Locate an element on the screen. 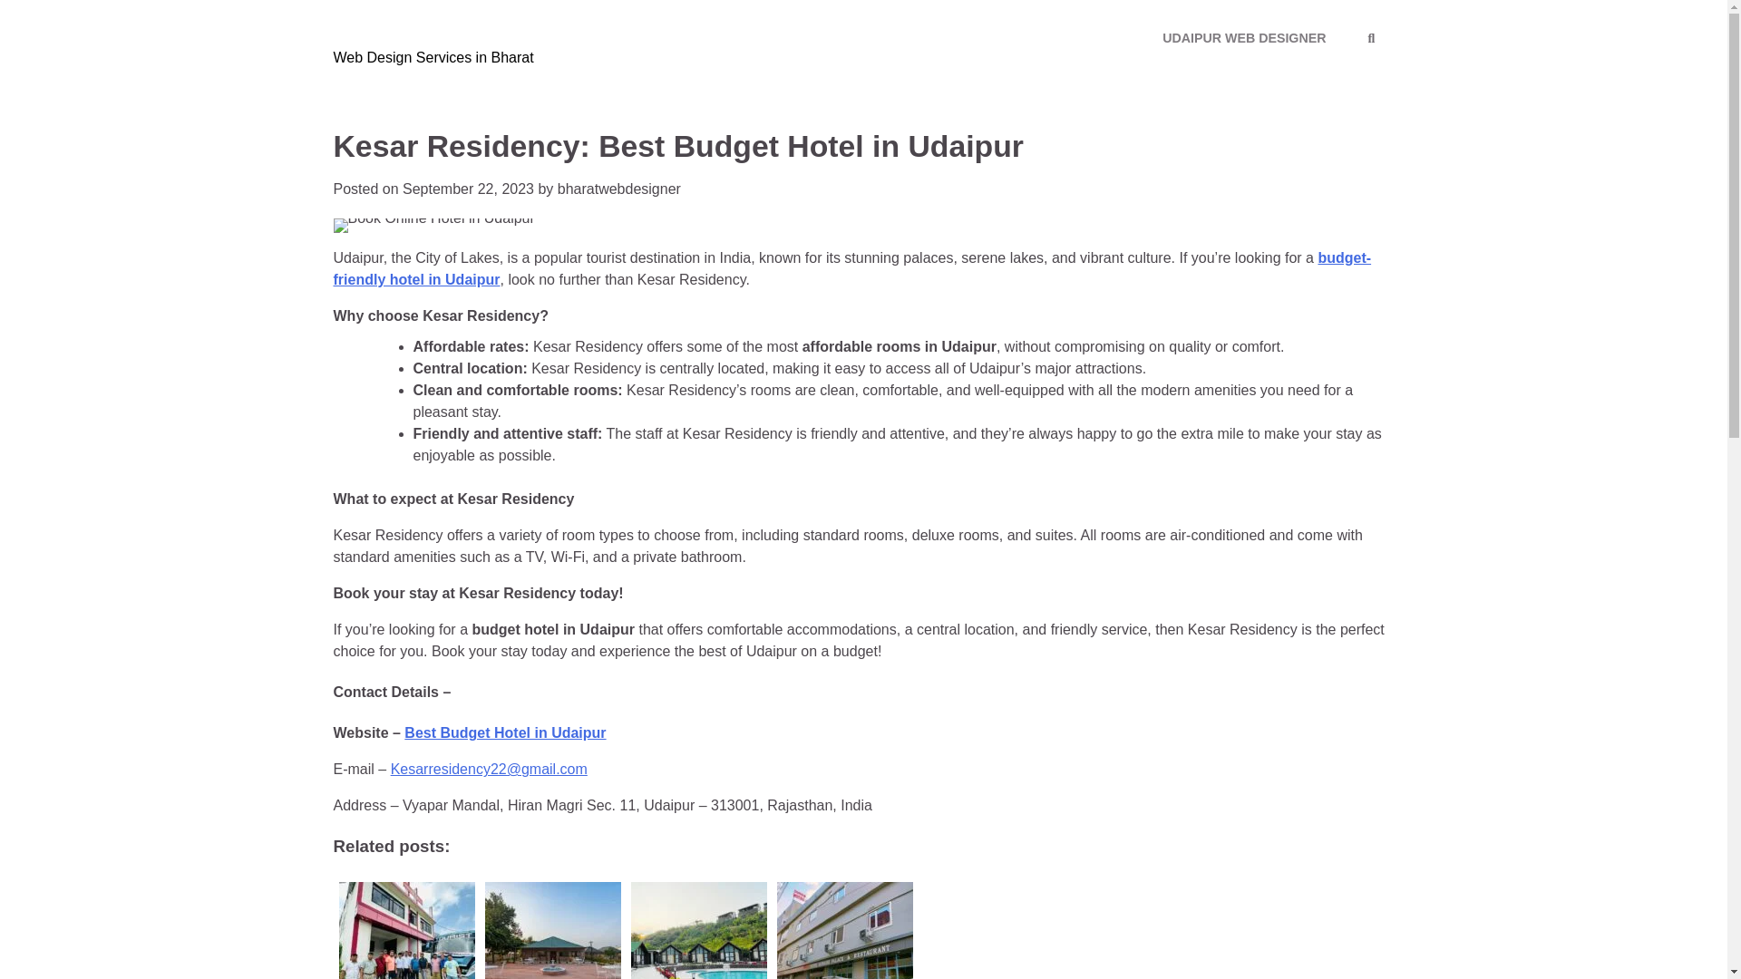 The height and width of the screenshot is (979, 1741). Best Budget Hotel in Udaipur is located at coordinates (1337, 85).